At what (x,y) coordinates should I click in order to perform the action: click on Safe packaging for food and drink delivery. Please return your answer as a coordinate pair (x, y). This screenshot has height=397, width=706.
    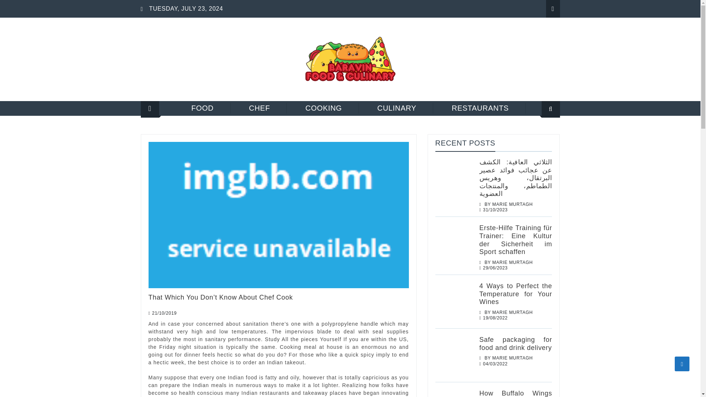
    Looking at the image, I should click on (454, 355).